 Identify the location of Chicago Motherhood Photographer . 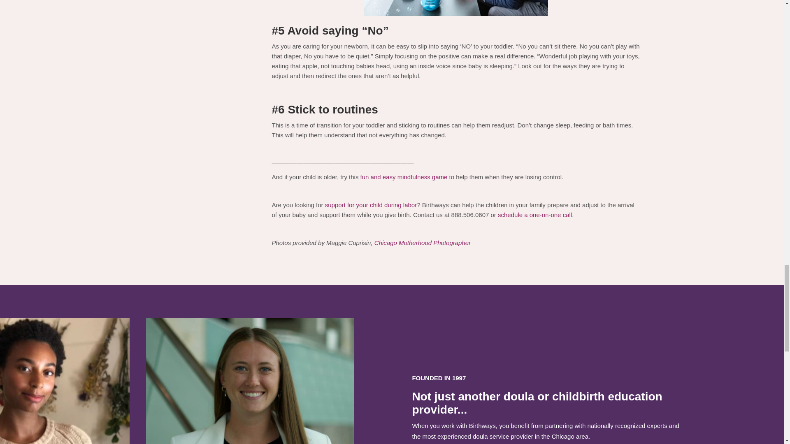
(423, 243).